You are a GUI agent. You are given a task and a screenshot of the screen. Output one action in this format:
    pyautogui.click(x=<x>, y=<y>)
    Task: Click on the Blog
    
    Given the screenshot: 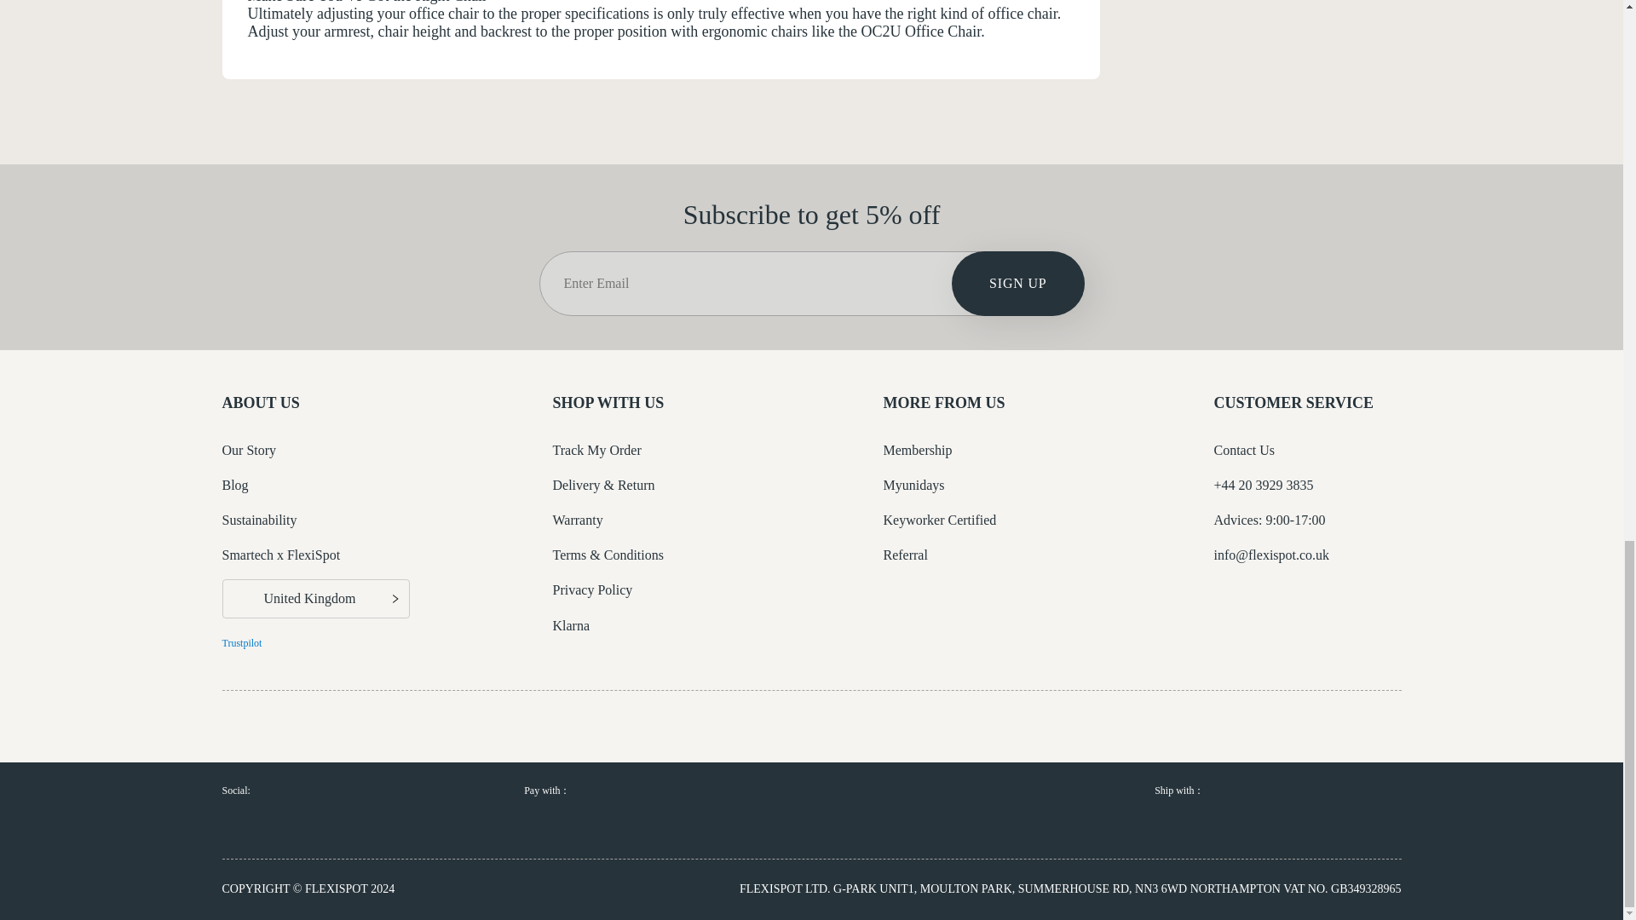 What is the action you would take?
    pyautogui.click(x=234, y=484)
    